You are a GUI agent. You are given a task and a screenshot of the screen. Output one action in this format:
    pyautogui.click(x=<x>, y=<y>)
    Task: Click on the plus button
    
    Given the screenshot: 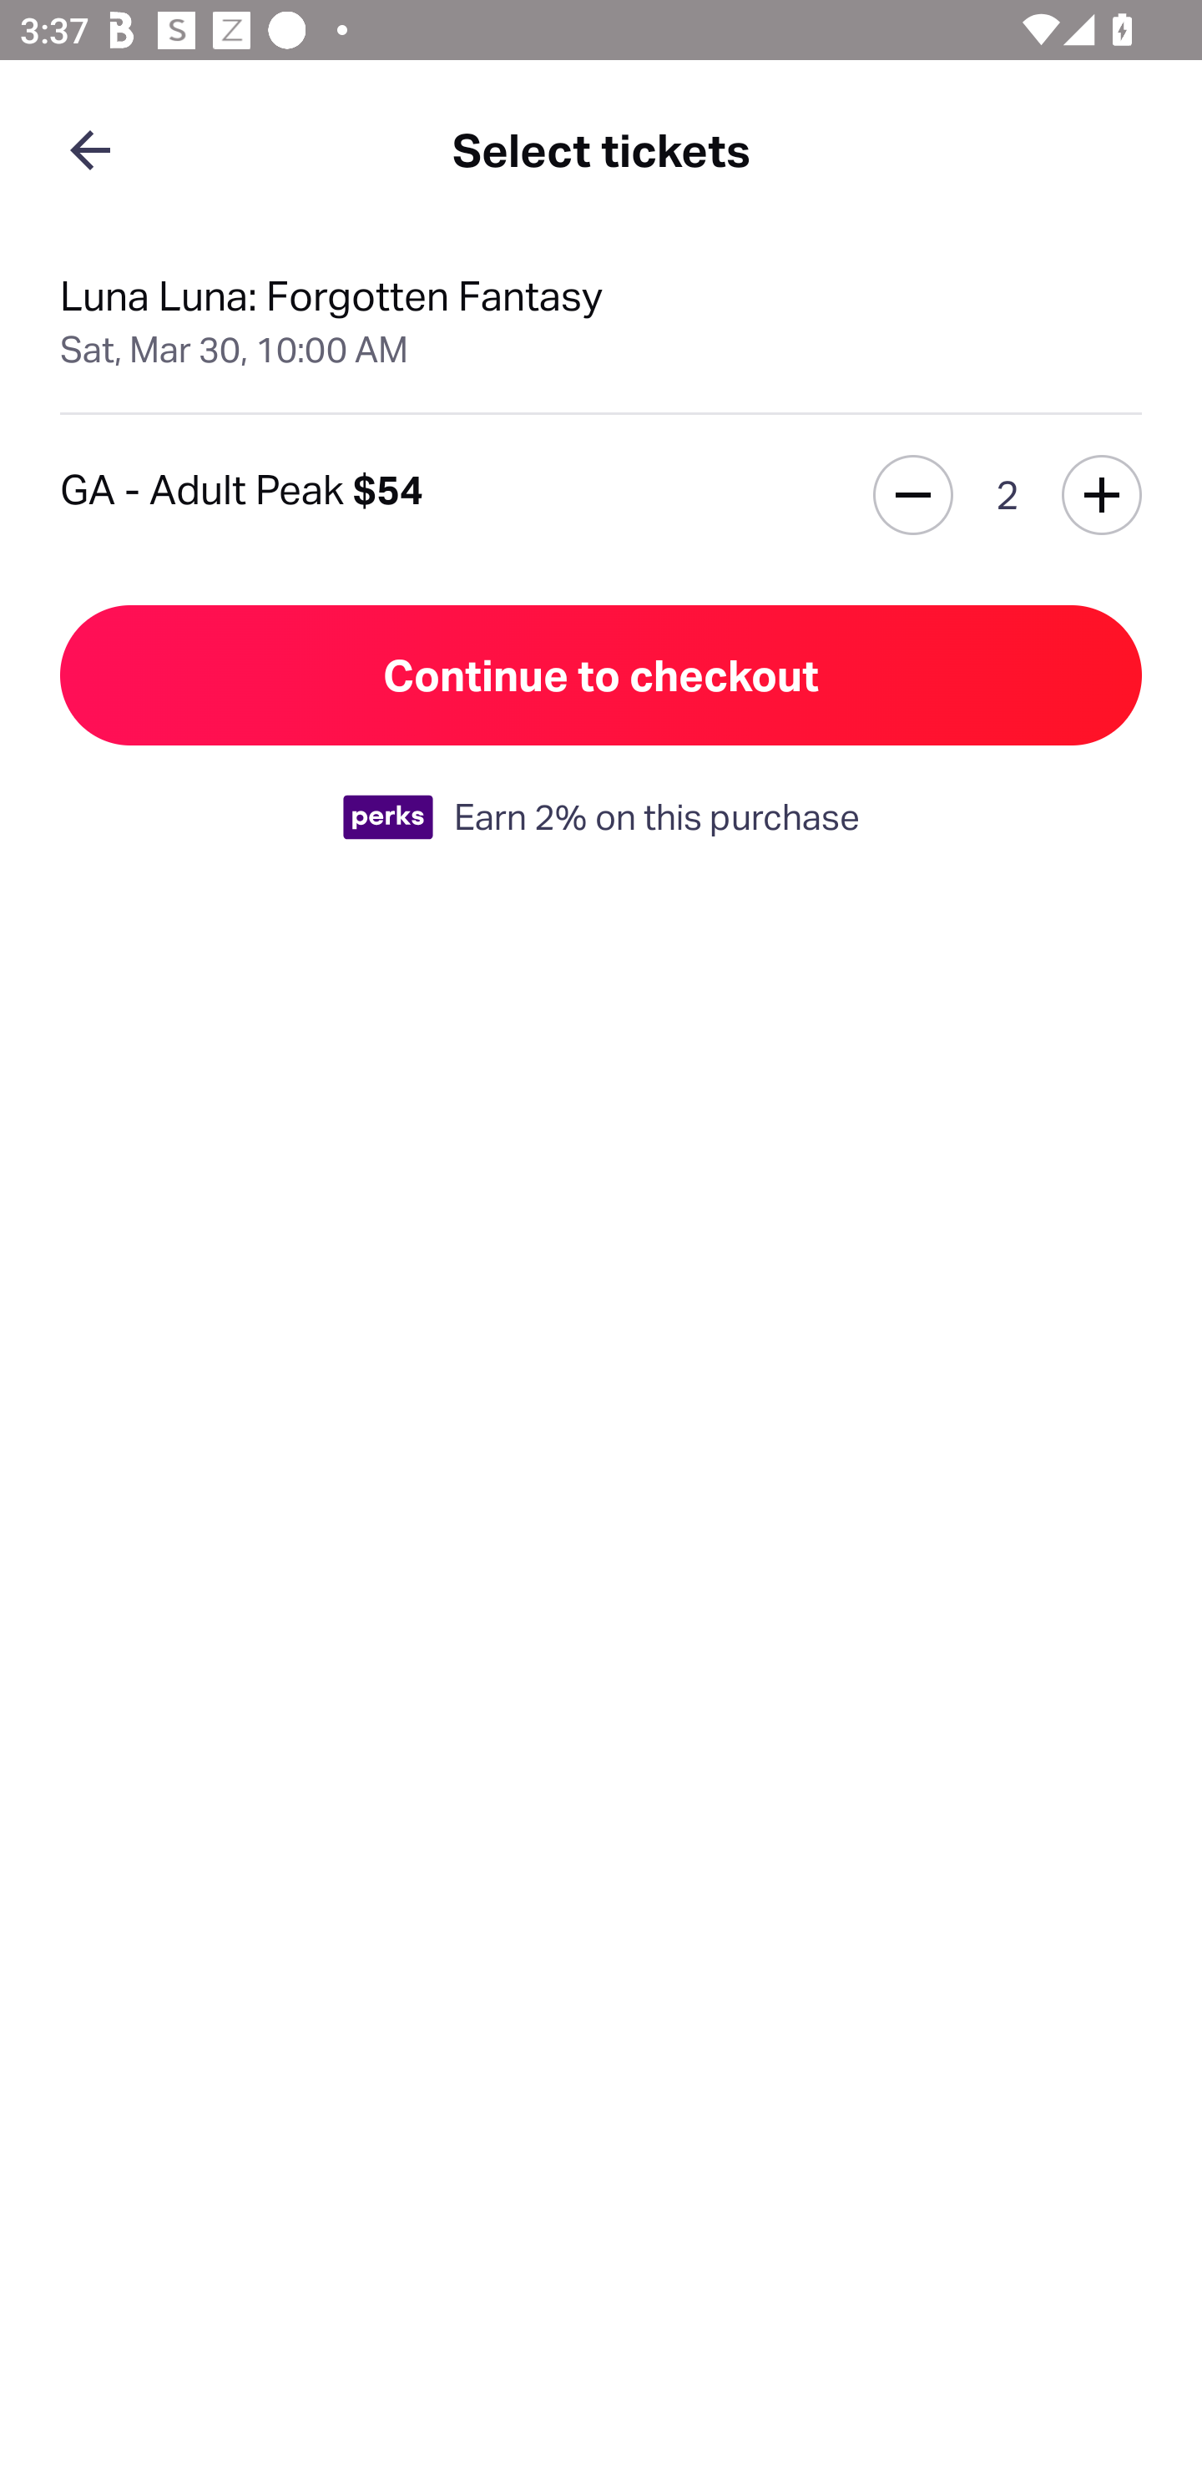 What is the action you would take?
    pyautogui.click(x=1102, y=495)
    